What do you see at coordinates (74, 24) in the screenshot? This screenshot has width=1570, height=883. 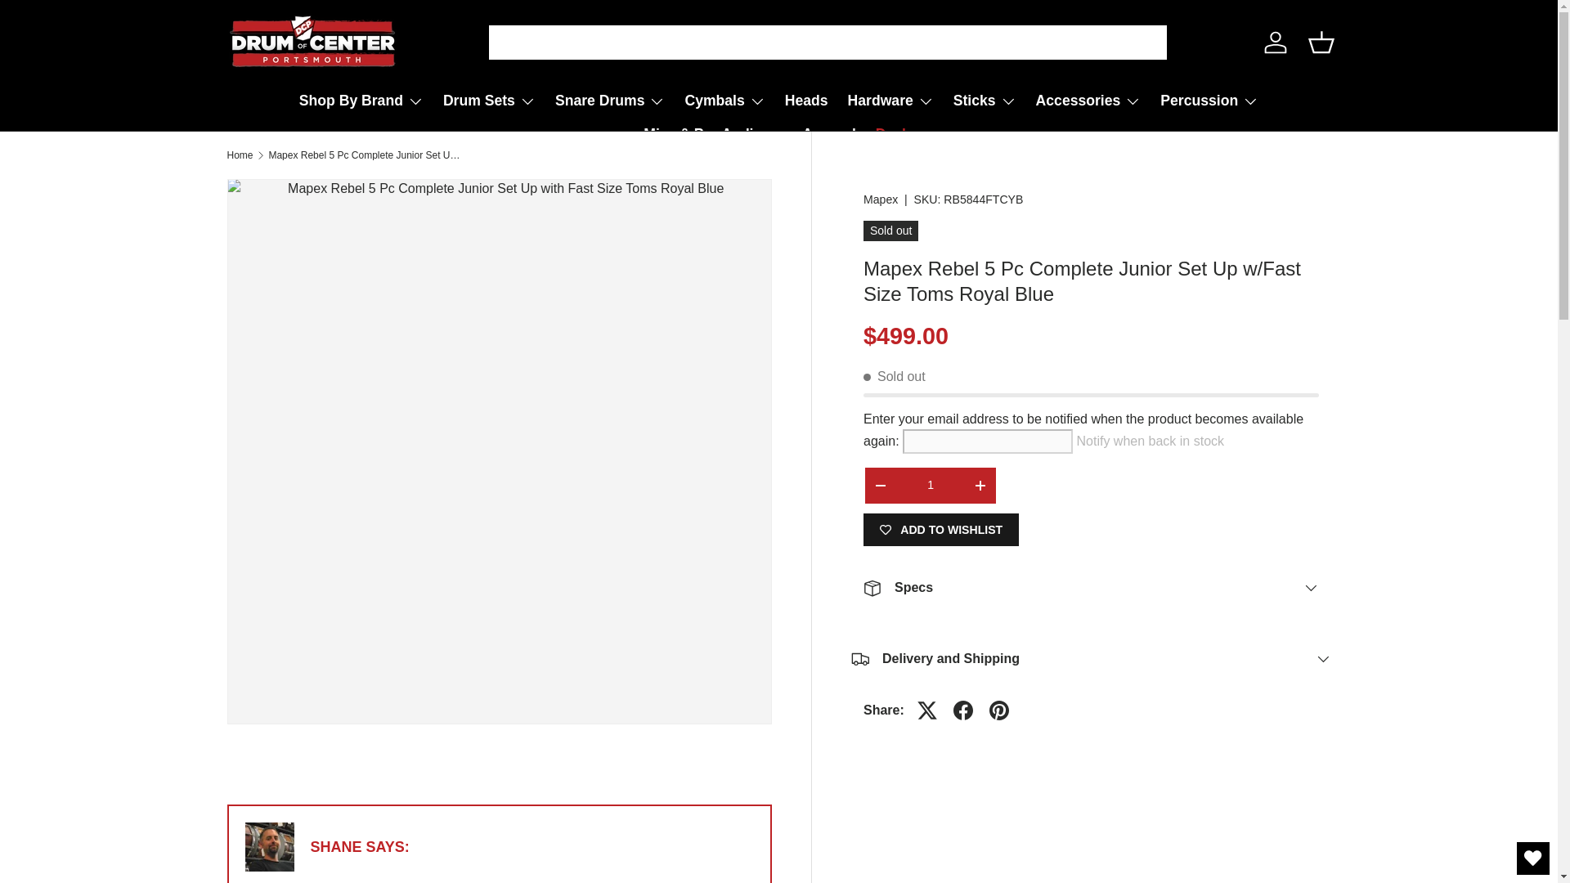 I see `SKIP TO CONTENT` at bounding box center [74, 24].